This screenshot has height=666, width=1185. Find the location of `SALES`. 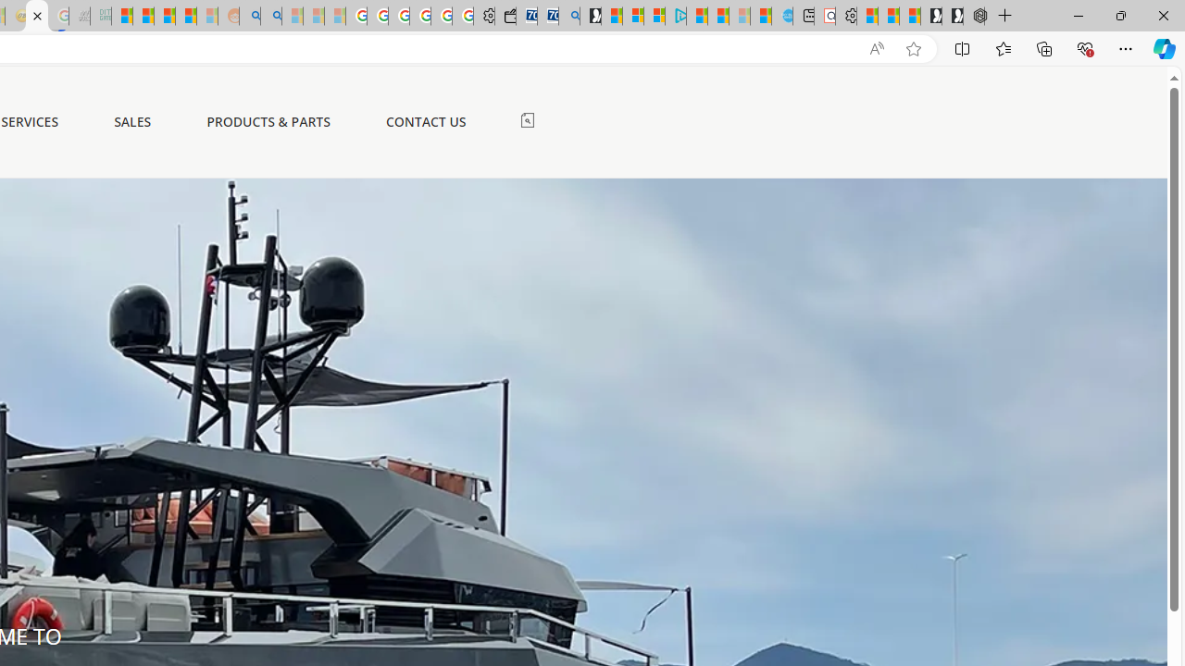

SALES is located at coordinates (133, 121).